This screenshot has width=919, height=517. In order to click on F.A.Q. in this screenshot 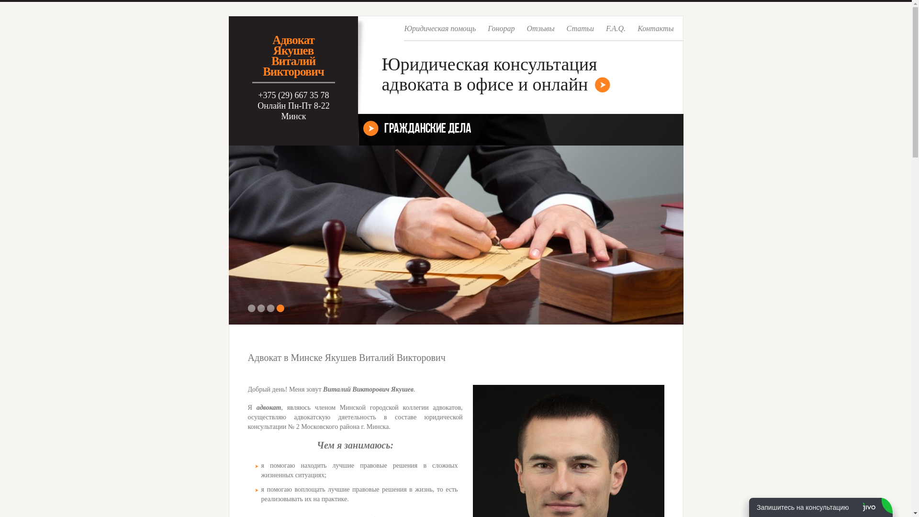, I will do `click(616, 32)`.